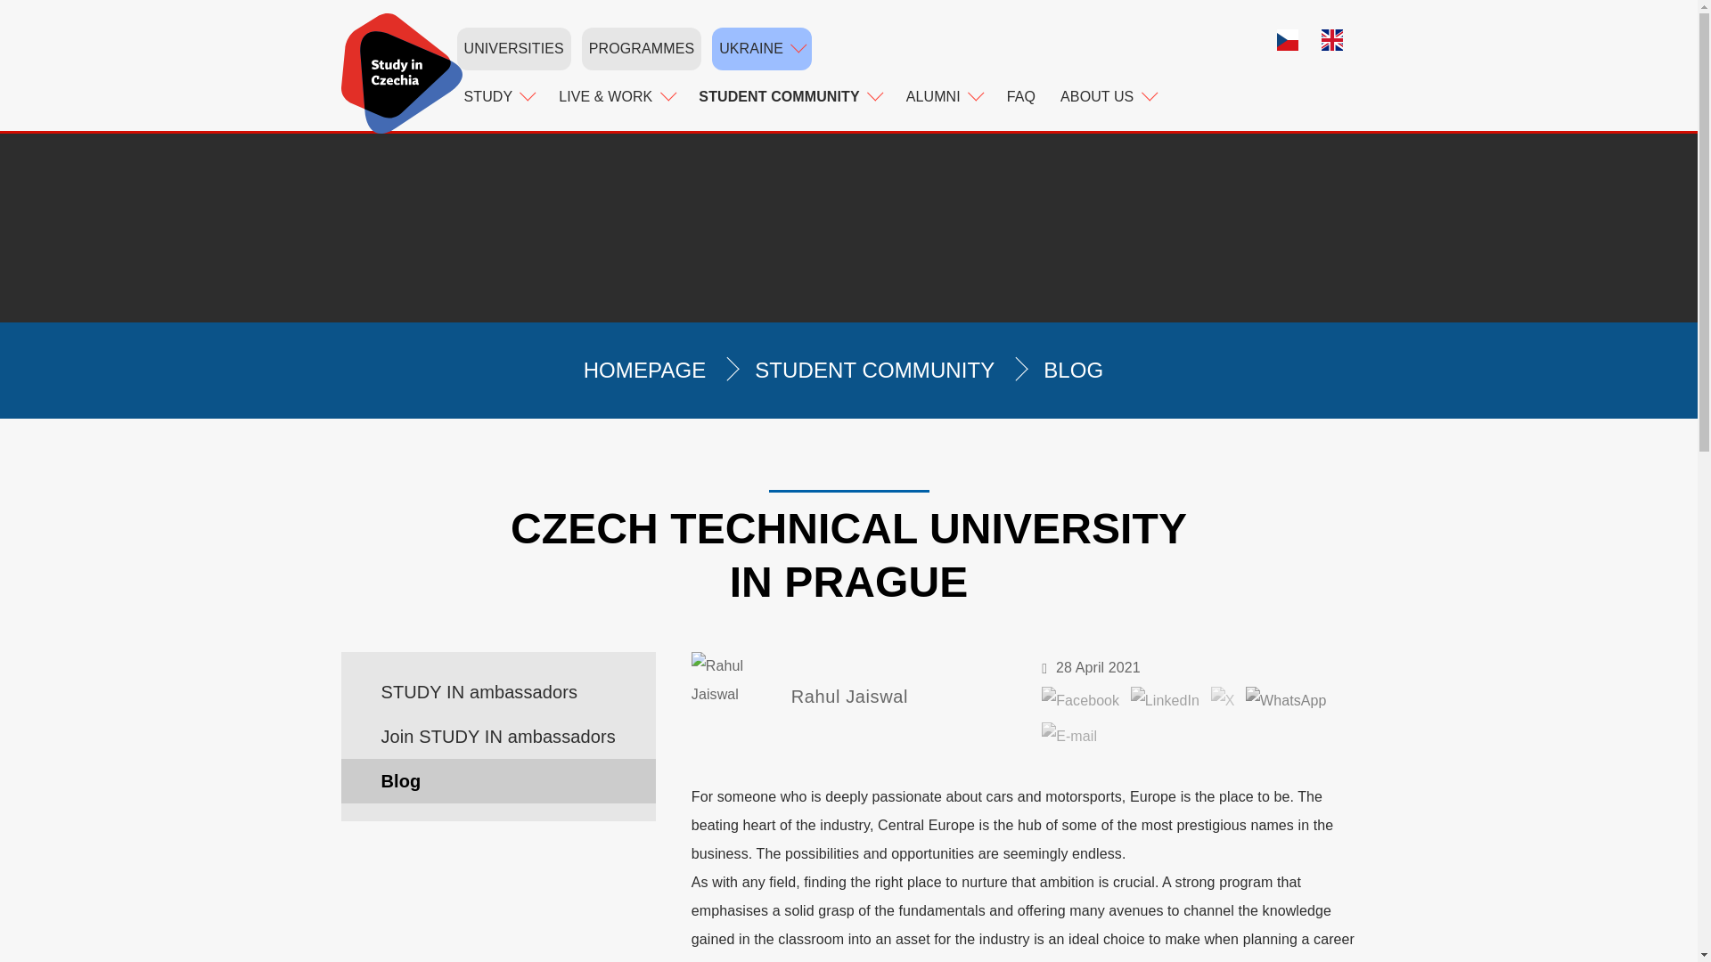 This screenshot has width=1711, height=962. Describe the element at coordinates (761, 48) in the screenshot. I see `UKRAINE` at that location.